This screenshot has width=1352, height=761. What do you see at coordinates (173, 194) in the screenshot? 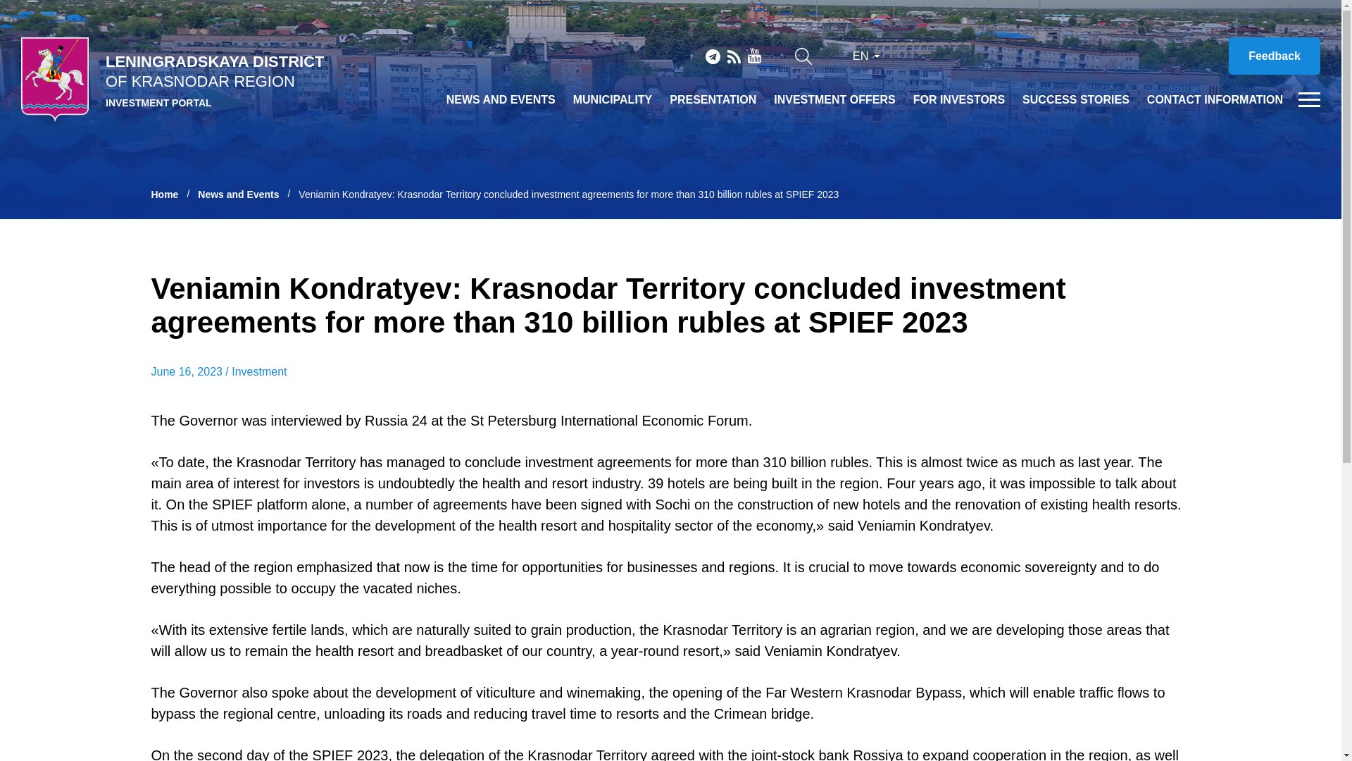
I see `Home` at bounding box center [173, 194].